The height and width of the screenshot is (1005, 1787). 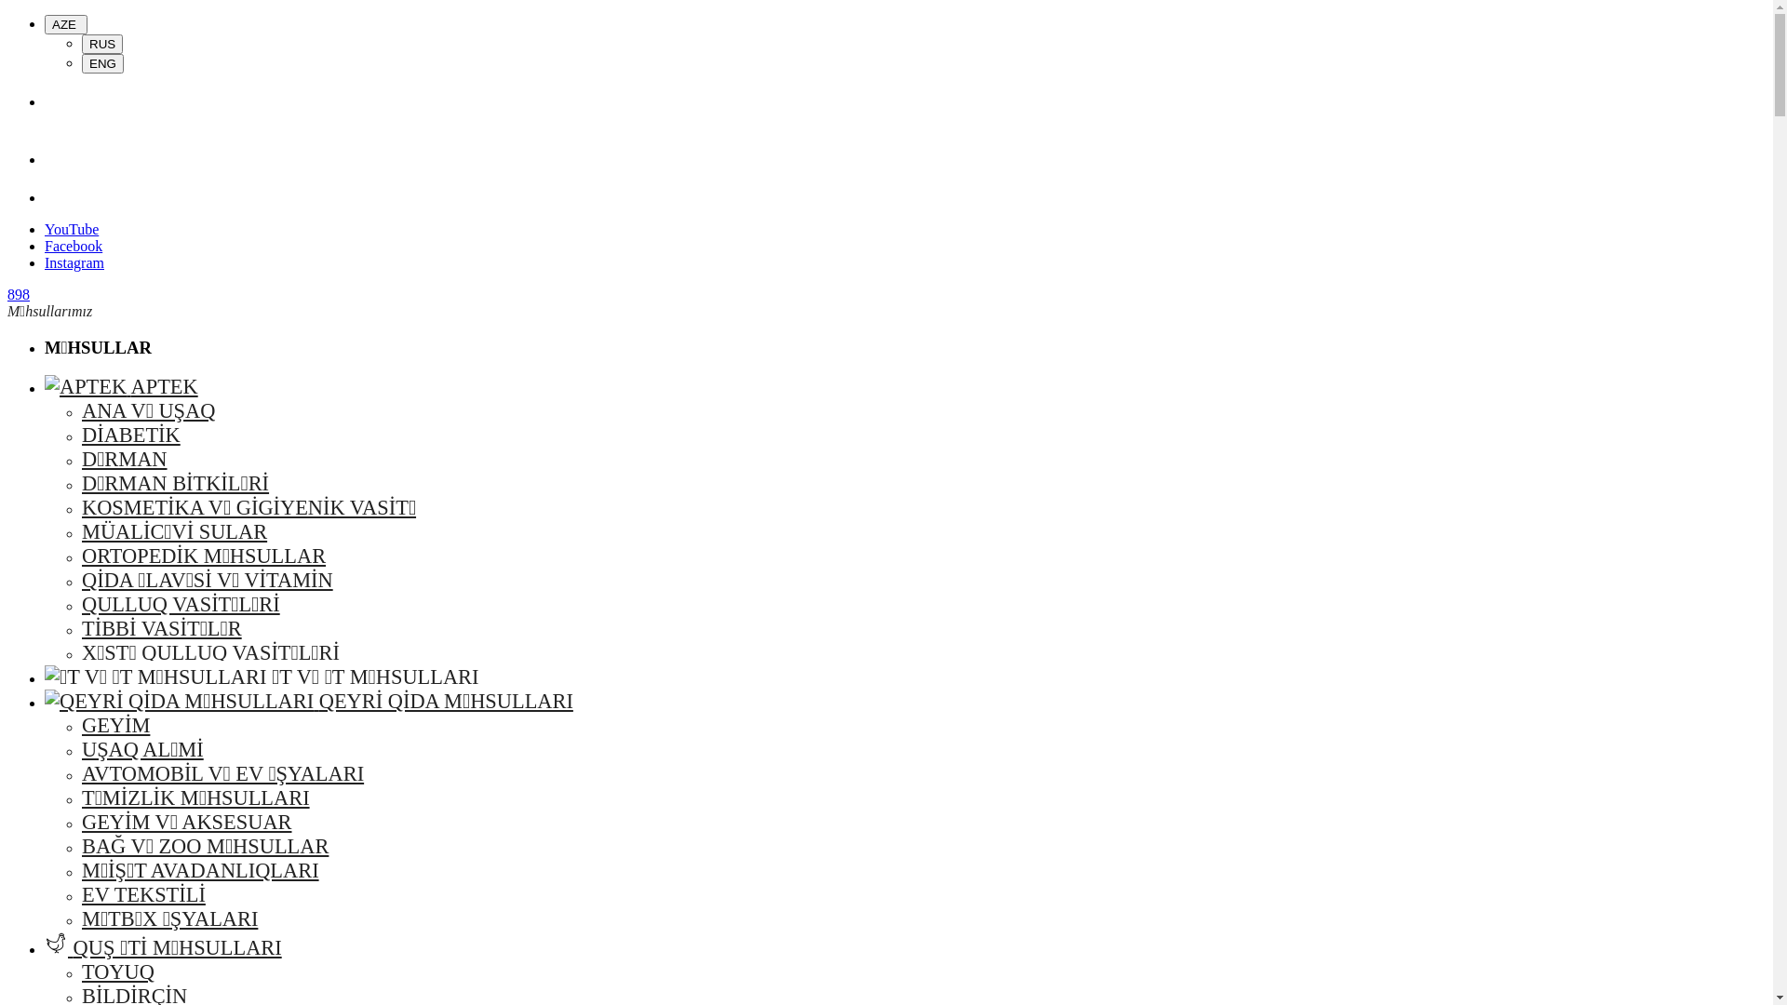 What do you see at coordinates (74, 246) in the screenshot?
I see `Facebook` at bounding box center [74, 246].